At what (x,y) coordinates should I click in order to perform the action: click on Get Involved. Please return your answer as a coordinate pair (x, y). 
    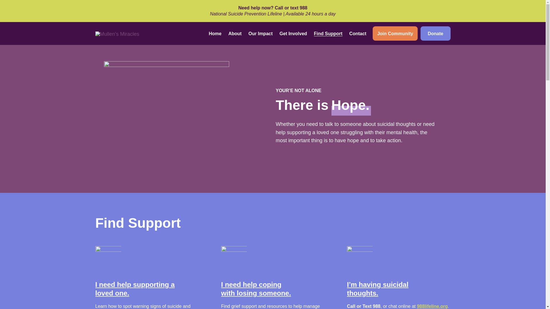
    Looking at the image, I should click on (293, 34).